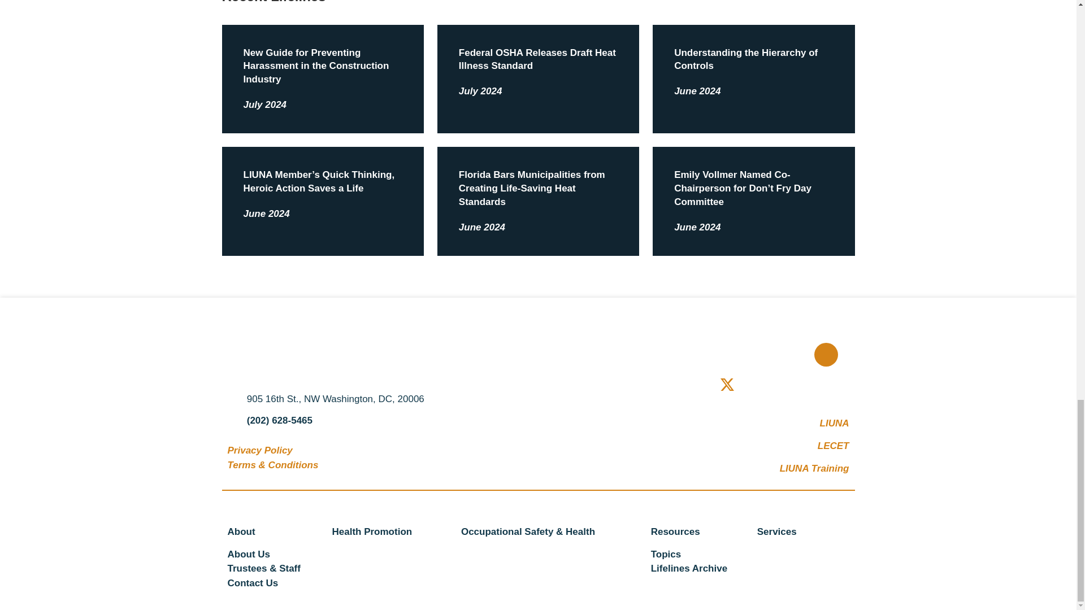 This screenshot has width=1085, height=610. I want to click on Federal OSHA Releases Draft Heat Illness Standard, so click(537, 60).